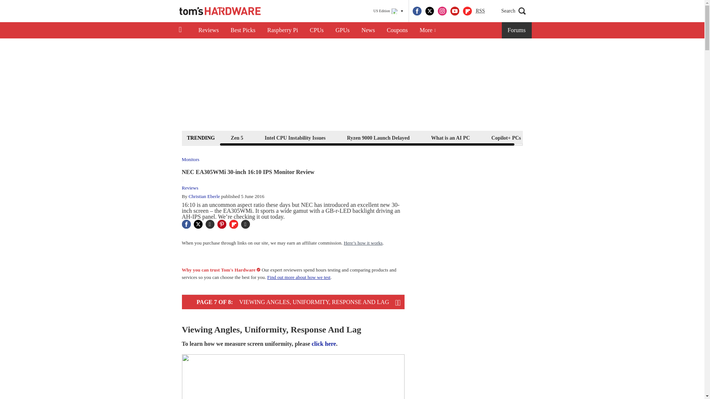  I want to click on Coupons, so click(397, 30).